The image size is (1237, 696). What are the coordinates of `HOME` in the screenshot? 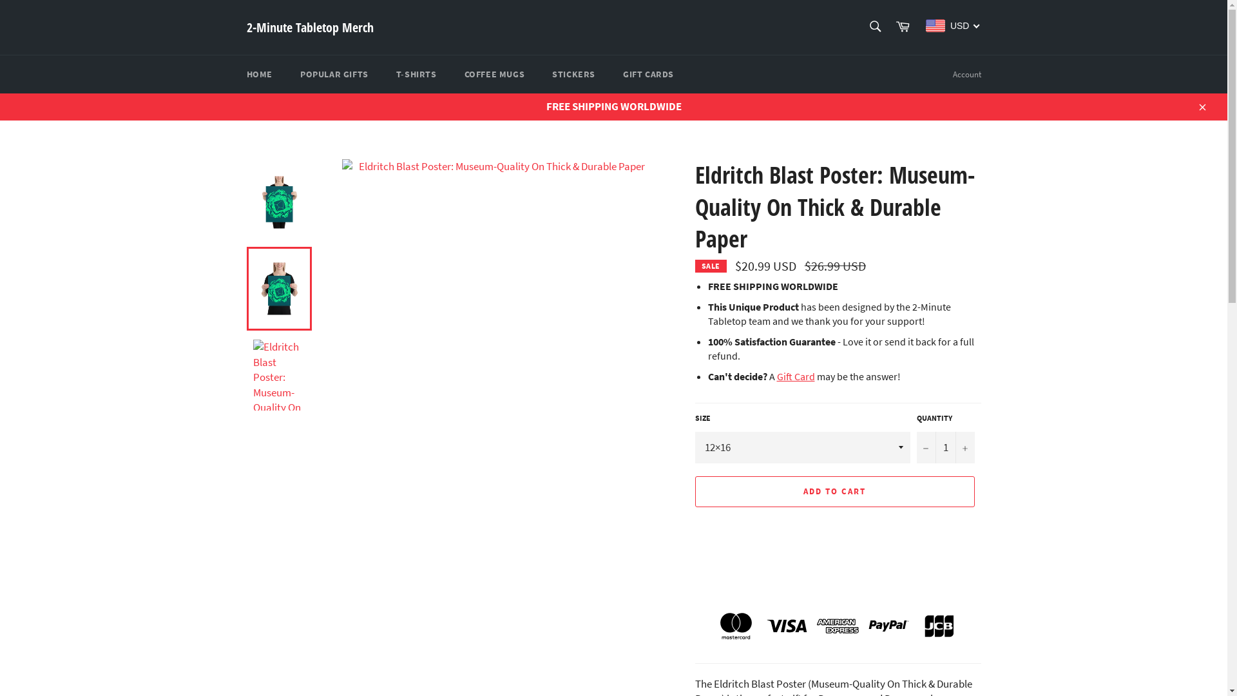 It's located at (259, 75).